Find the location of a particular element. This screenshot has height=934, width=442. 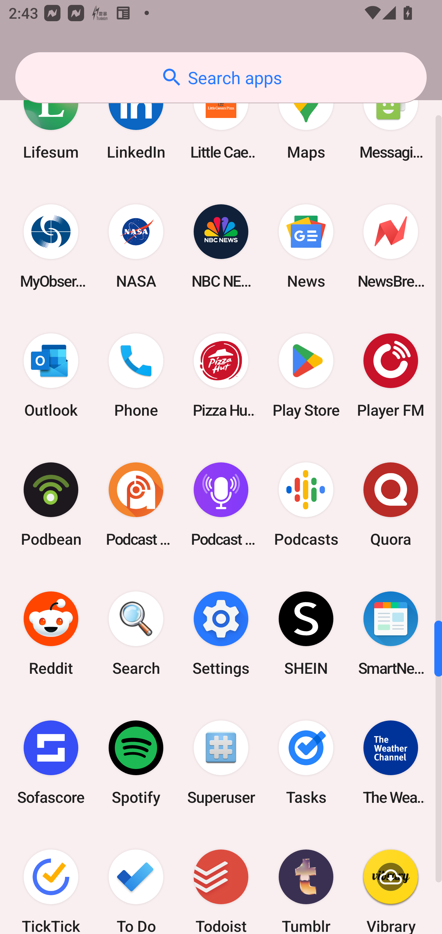

  Search apps is located at coordinates (221, 77).